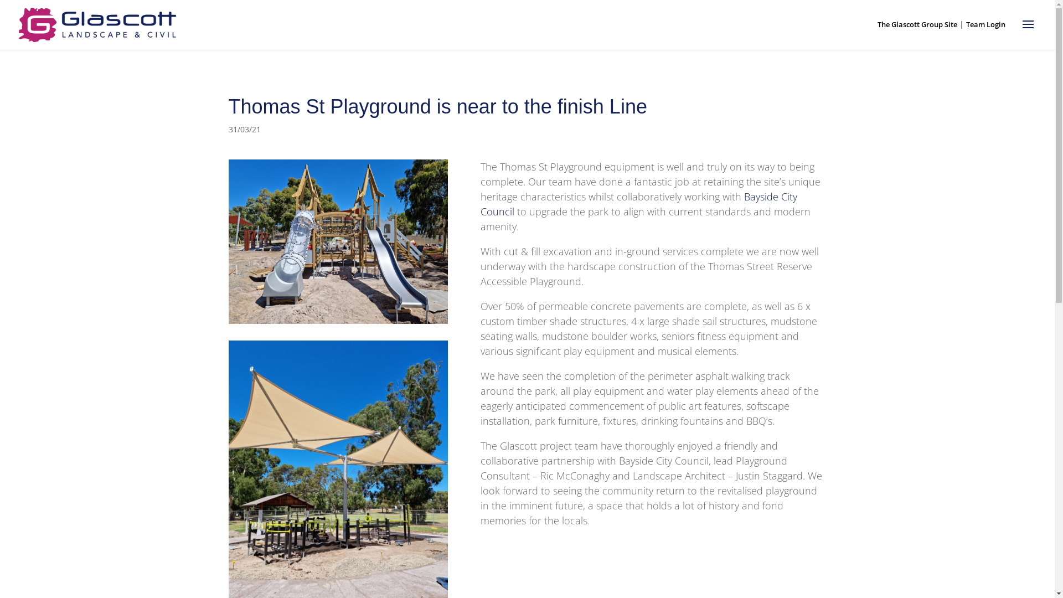 The image size is (1063, 598). What do you see at coordinates (917, 24) in the screenshot?
I see `The Glascott Group Site` at bounding box center [917, 24].